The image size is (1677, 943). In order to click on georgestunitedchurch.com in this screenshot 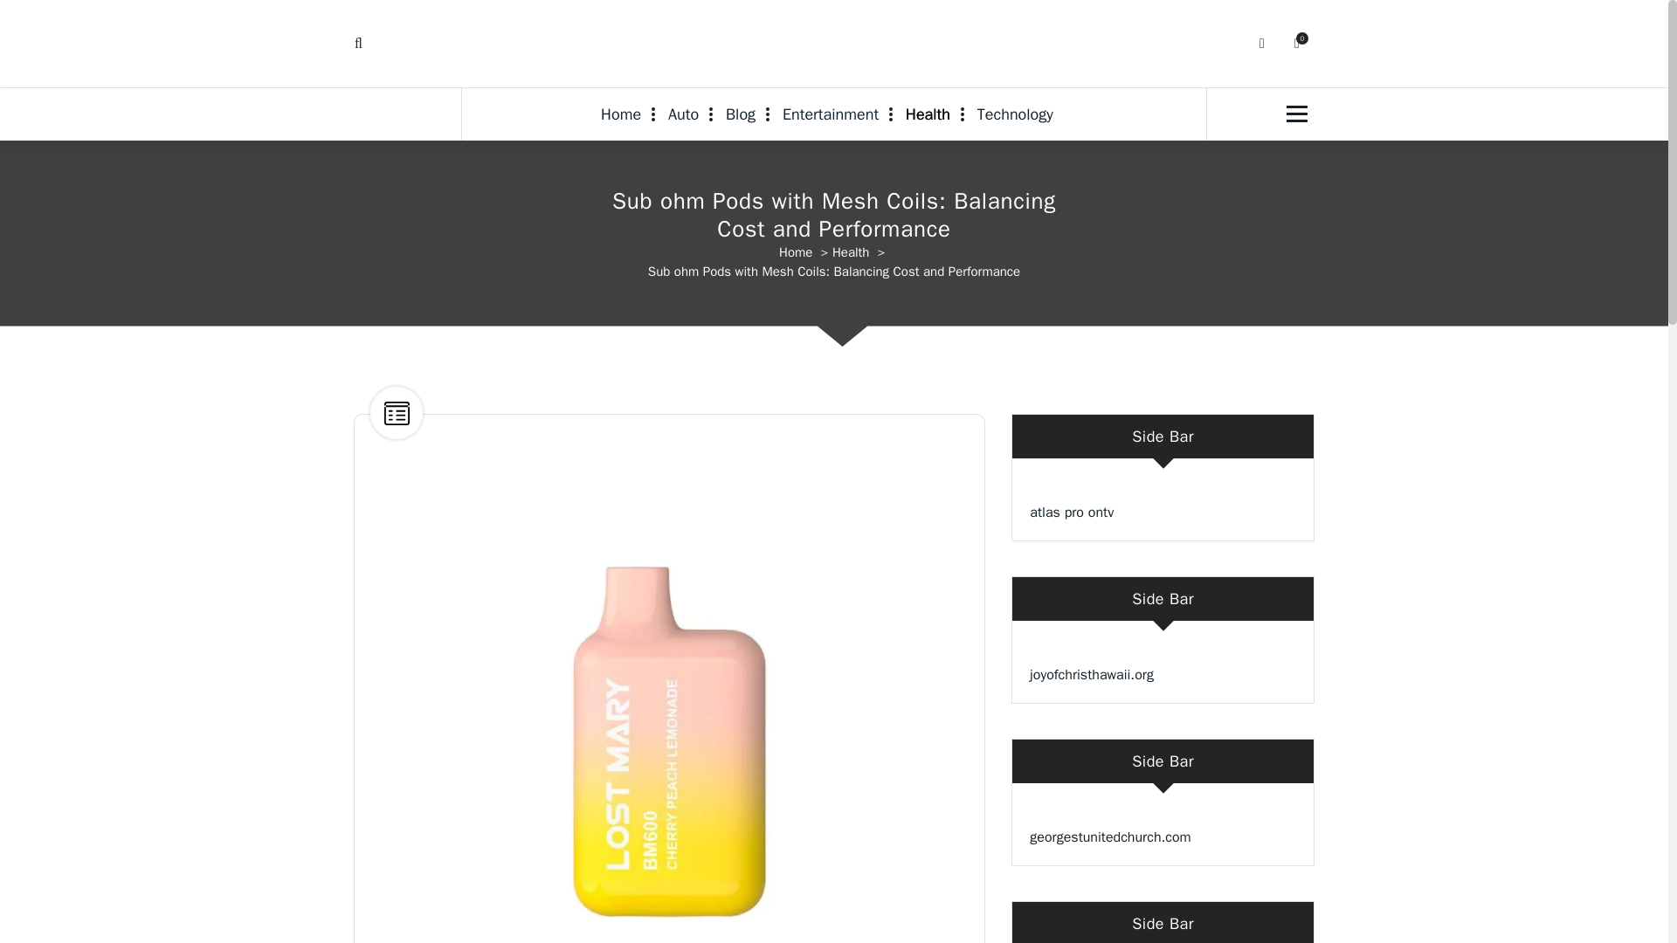, I will do `click(1109, 836)`.